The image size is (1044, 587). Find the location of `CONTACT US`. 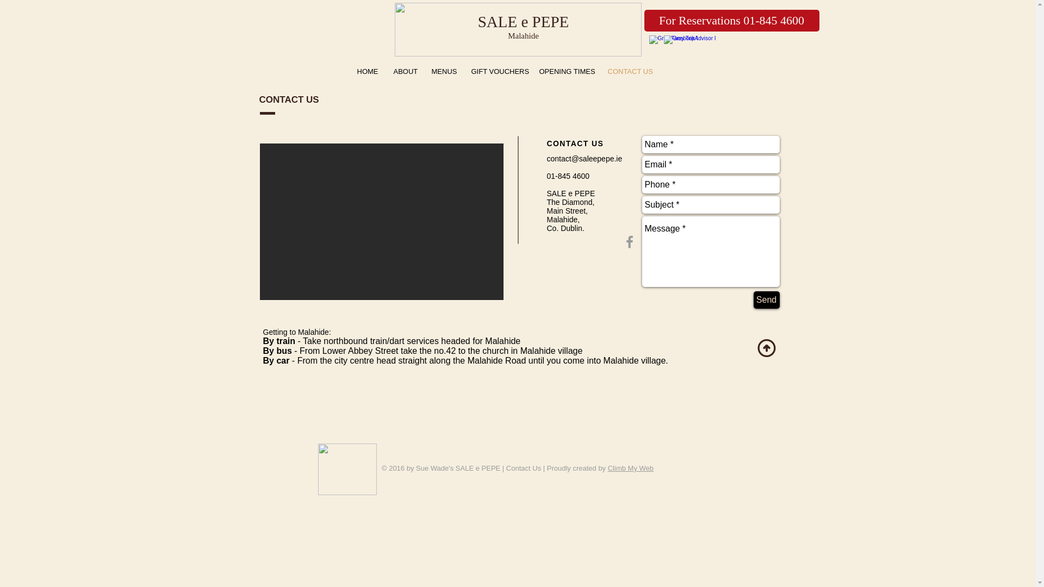

CONTACT US is located at coordinates (629, 72).